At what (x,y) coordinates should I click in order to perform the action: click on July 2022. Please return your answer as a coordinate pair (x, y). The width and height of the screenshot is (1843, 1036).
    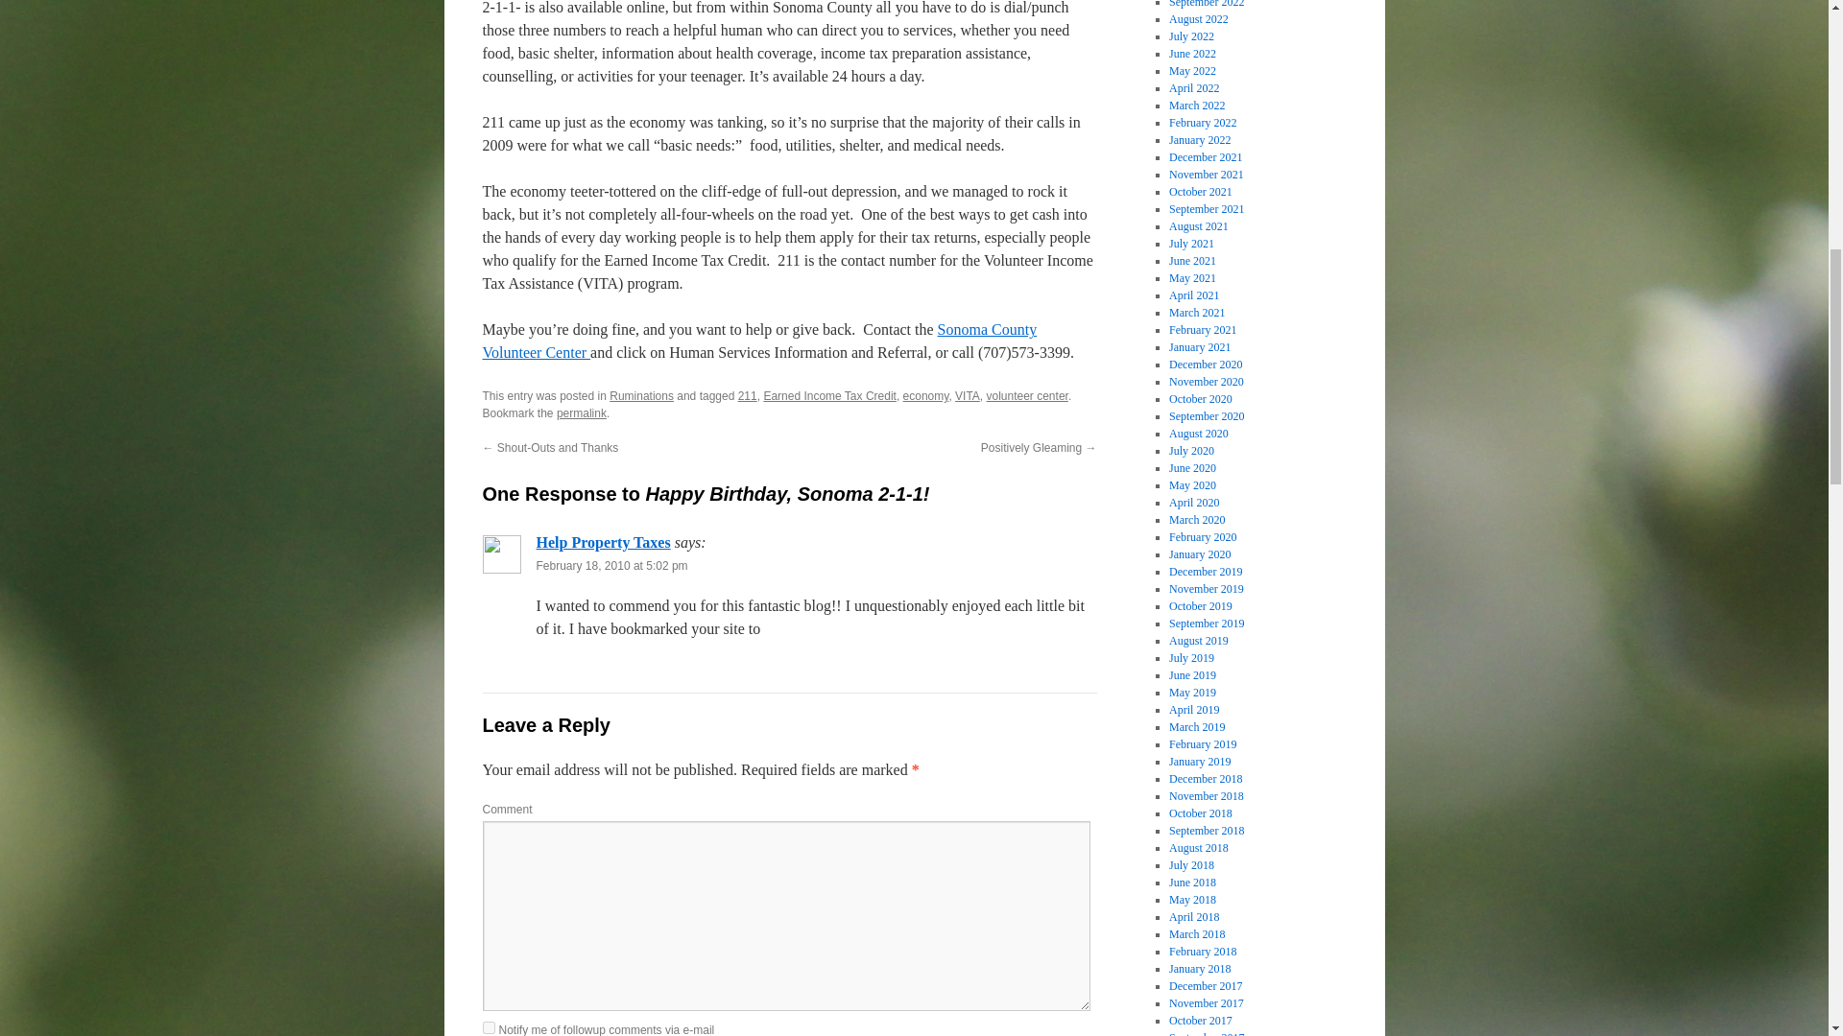
    Looking at the image, I should click on (1191, 36).